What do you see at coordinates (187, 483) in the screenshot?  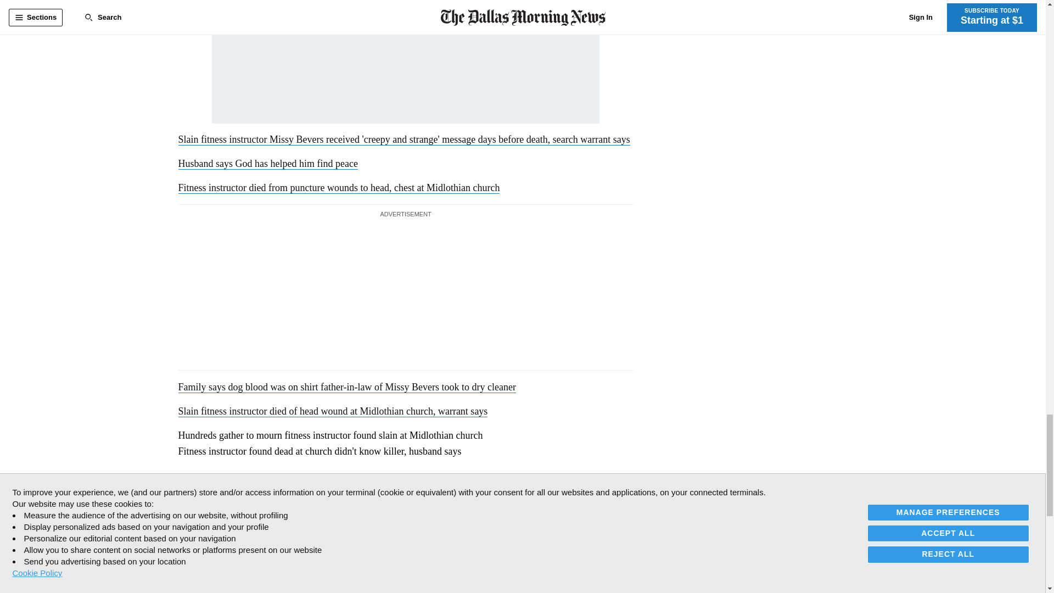 I see `Share on Facebook` at bounding box center [187, 483].